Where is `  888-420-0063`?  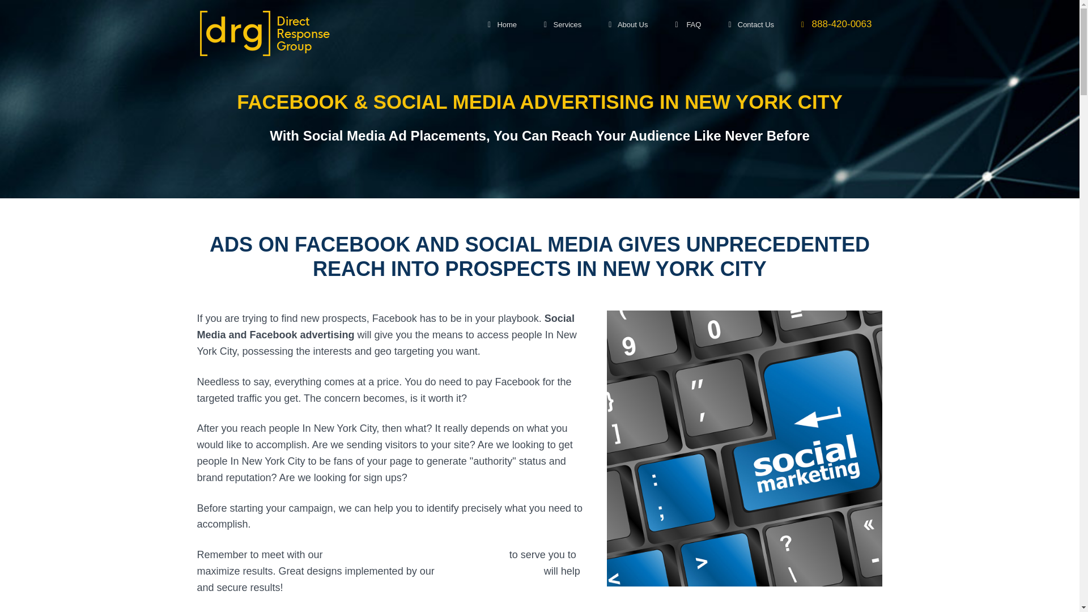   888-420-0063 is located at coordinates (836, 25).